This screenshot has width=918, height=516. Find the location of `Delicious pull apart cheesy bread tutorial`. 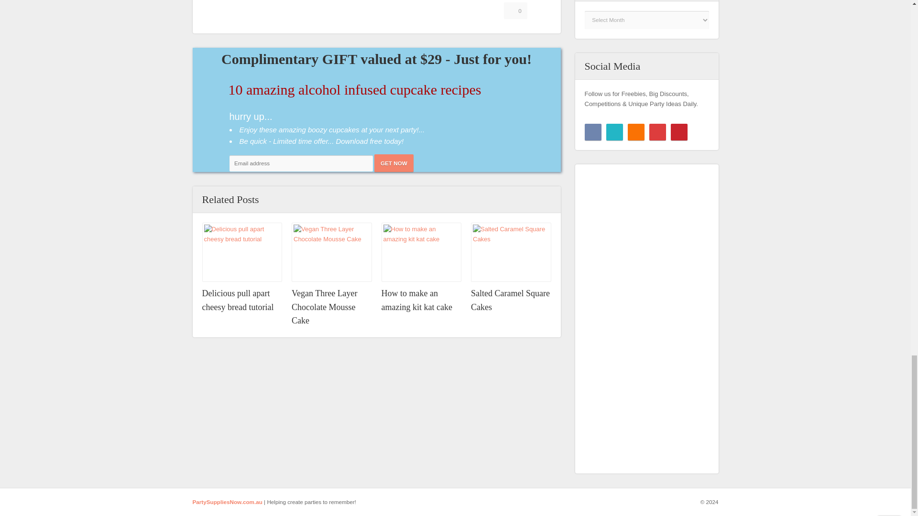

Delicious pull apart cheesy bread tutorial is located at coordinates (238, 300).